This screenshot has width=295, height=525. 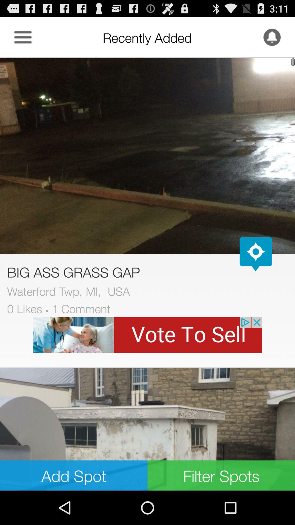 What do you see at coordinates (256, 254) in the screenshot?
I see `toggle autoplay option` at bounding box center [256, 254].